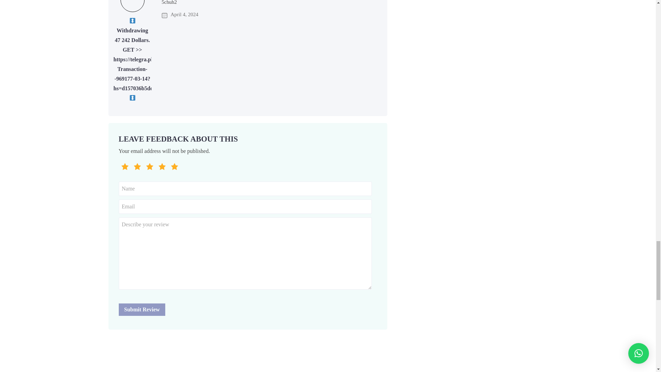 The width and height of the screenshot is (661, 372). What do you see at coordinates (137, 168) in the screenshot?
I see `Poor` at bounding box center [137, 168].